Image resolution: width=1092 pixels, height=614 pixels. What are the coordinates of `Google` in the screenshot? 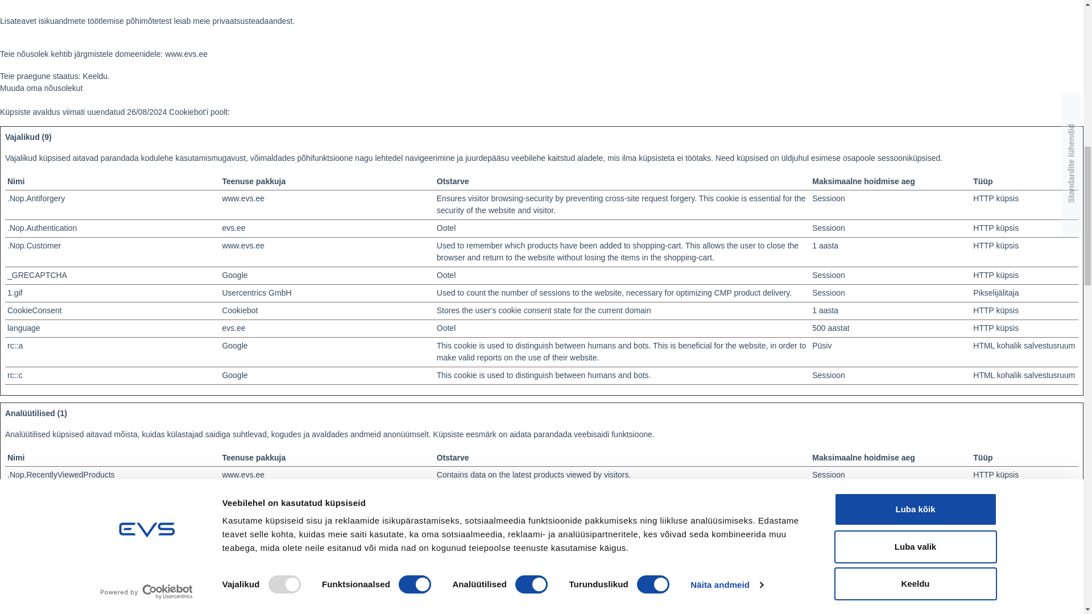 It's located at (234, 275).